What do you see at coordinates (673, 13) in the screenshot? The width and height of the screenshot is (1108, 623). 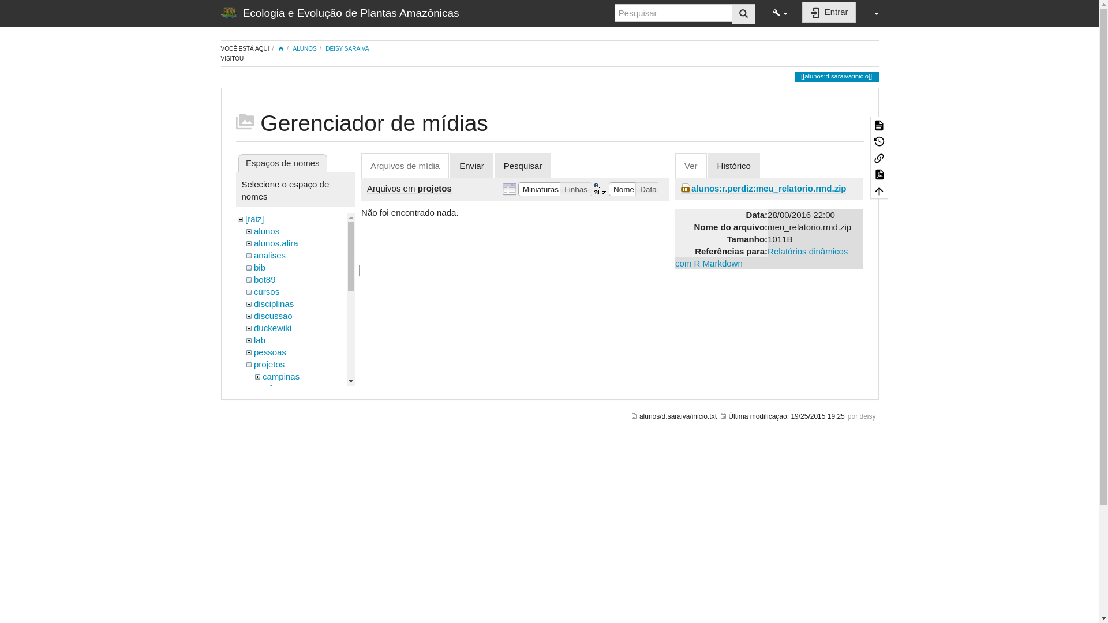 I see `[F]` at bounding box center [673, 13].